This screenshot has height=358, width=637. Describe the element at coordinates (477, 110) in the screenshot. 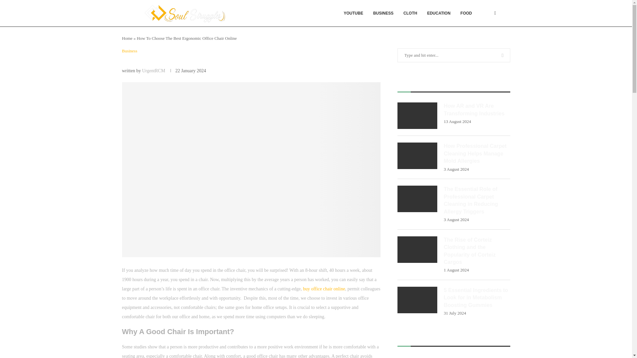

I see `How AR and VR Are Transforming Industries` at that location.